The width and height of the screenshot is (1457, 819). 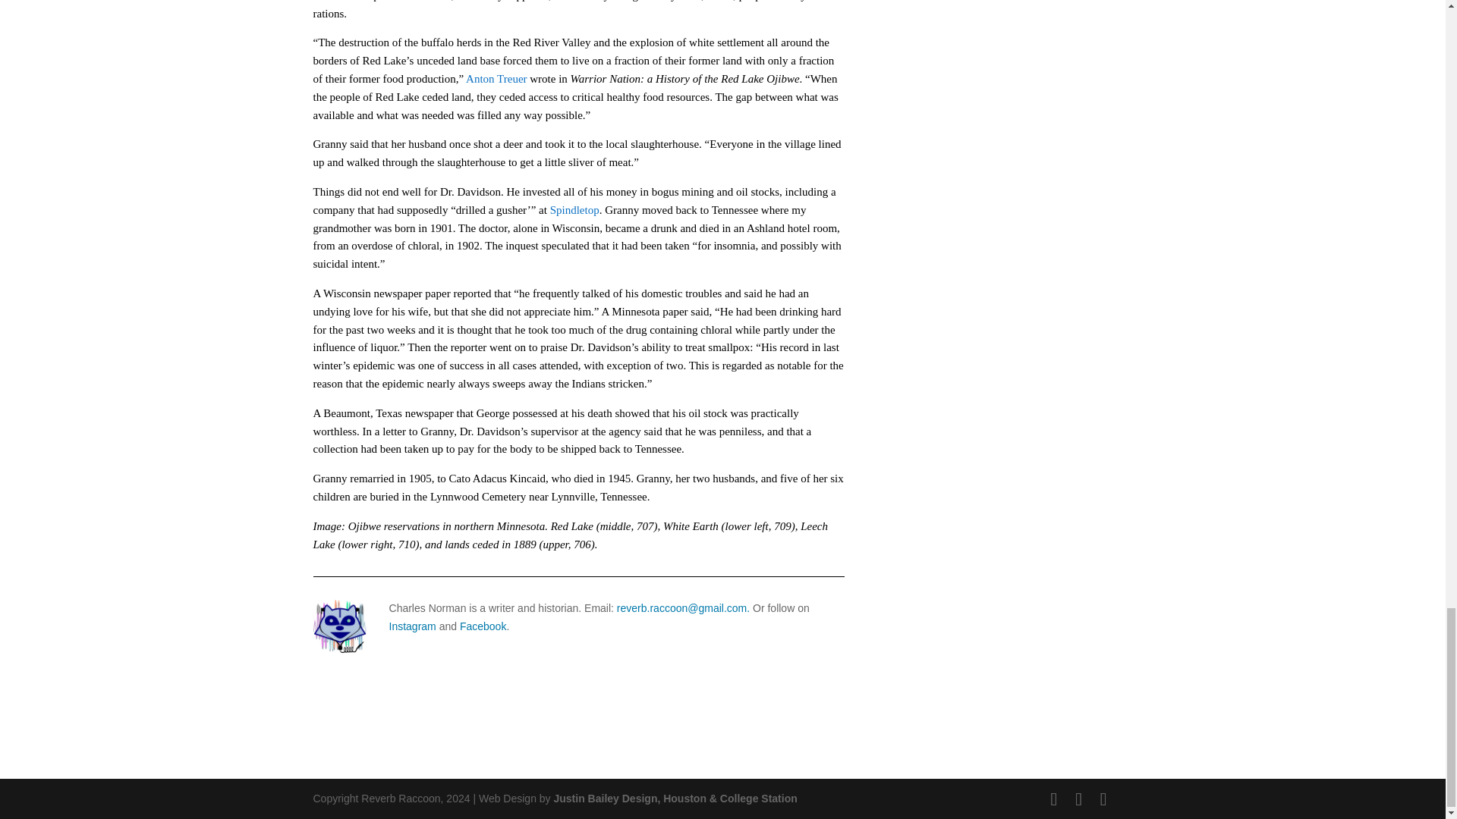 I want to click on Spindletop, so click(x=574, y=209).